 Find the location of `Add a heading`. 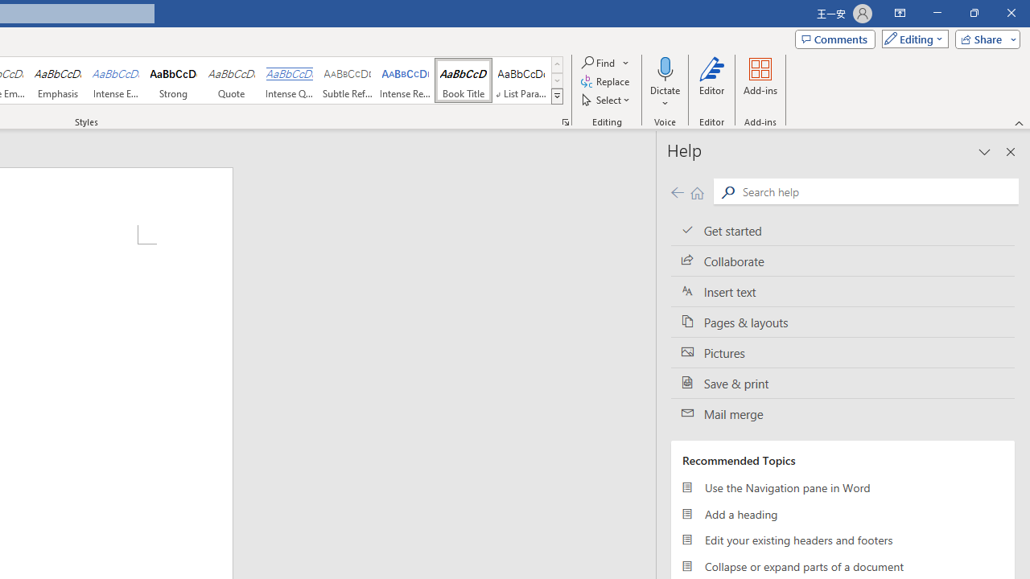

Add a heading is located at coordinates (843, 513).